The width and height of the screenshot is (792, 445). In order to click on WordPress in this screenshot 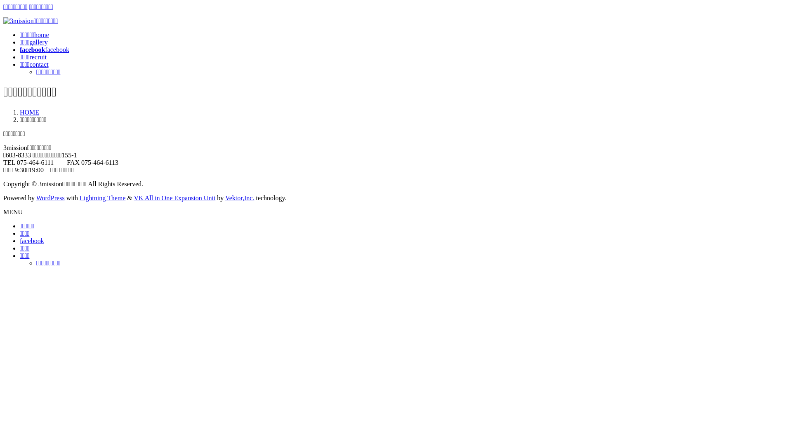, I will do `click(50, 198)`.